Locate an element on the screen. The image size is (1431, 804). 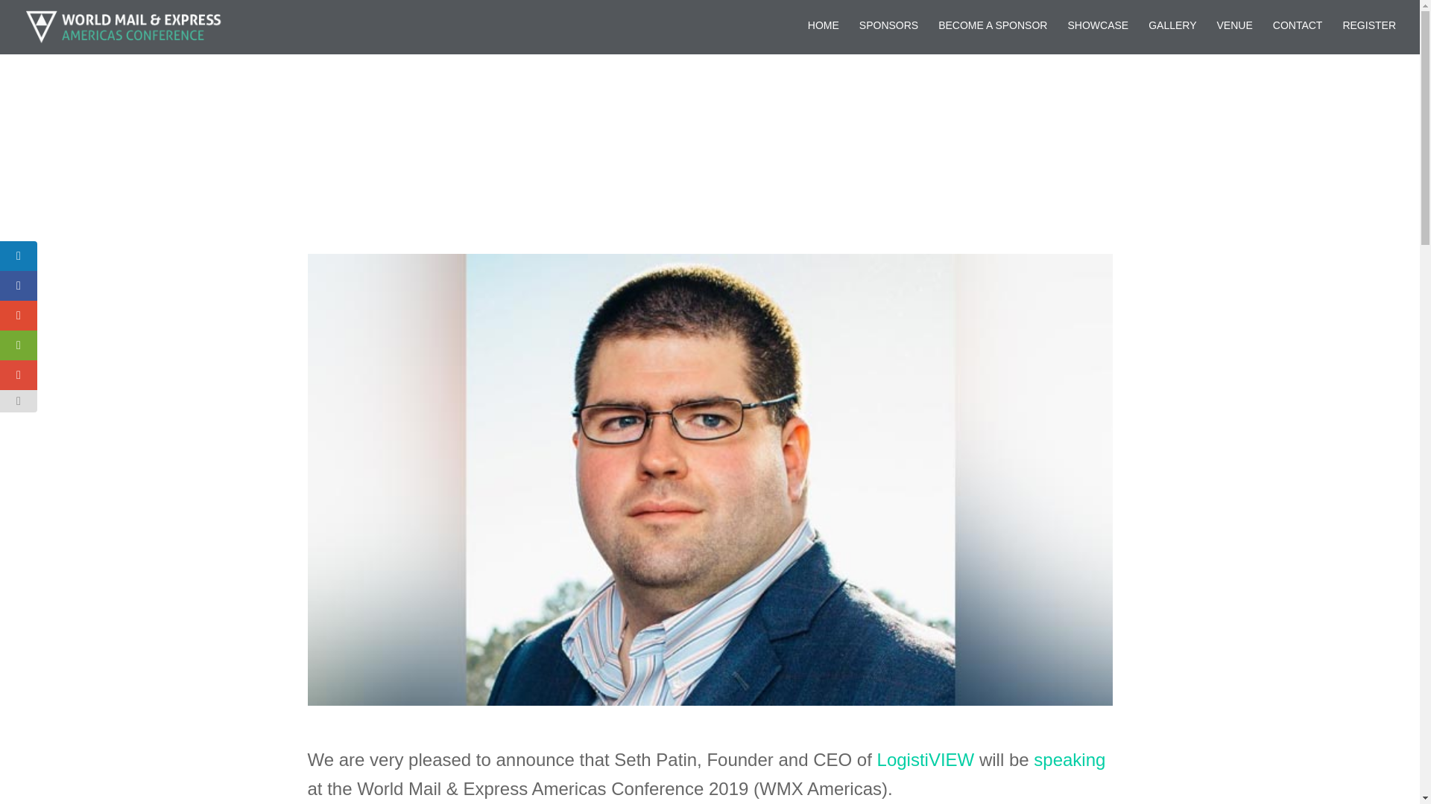
BECOME A SPONSOR is located at coordinates (993, 36).